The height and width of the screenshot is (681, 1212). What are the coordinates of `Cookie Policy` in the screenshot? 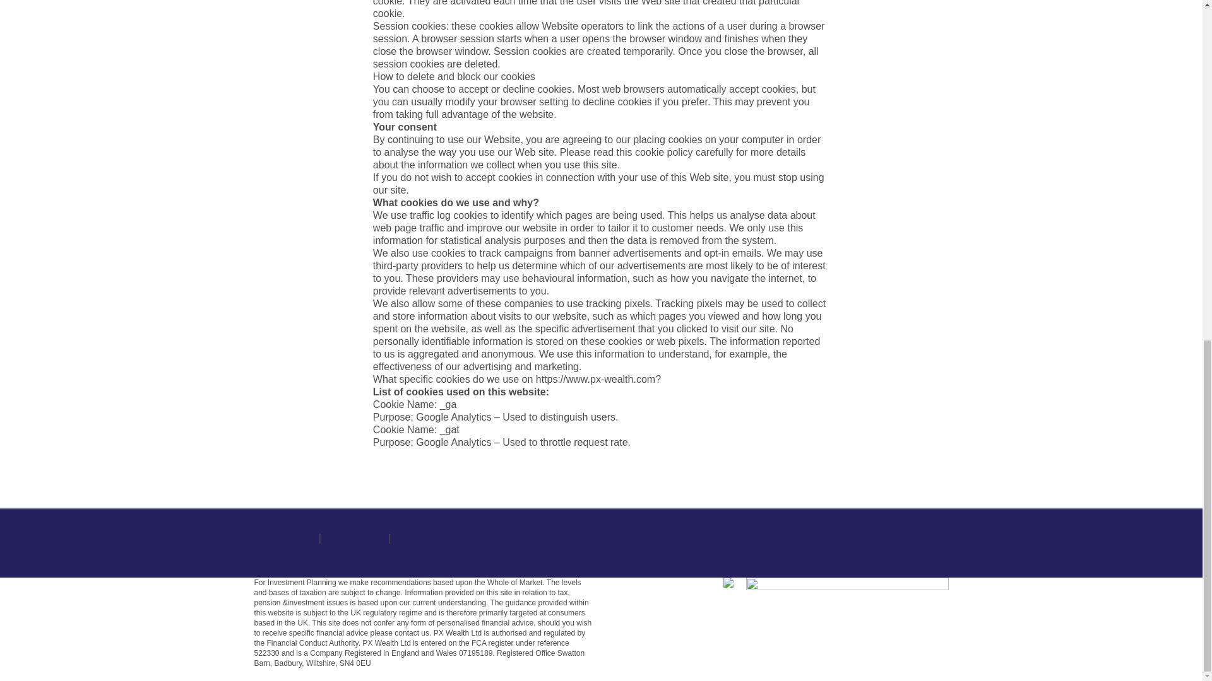 It's located at (354, 537).